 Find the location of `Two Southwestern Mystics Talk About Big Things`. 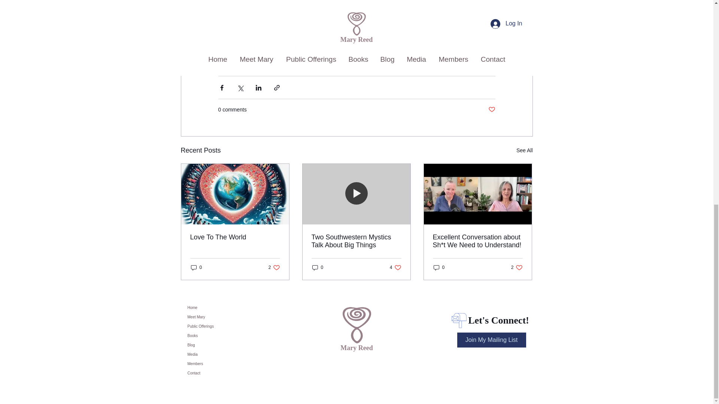

Two Southwestern Mystics Talk About Big Things is located at coordinates (216, 355).